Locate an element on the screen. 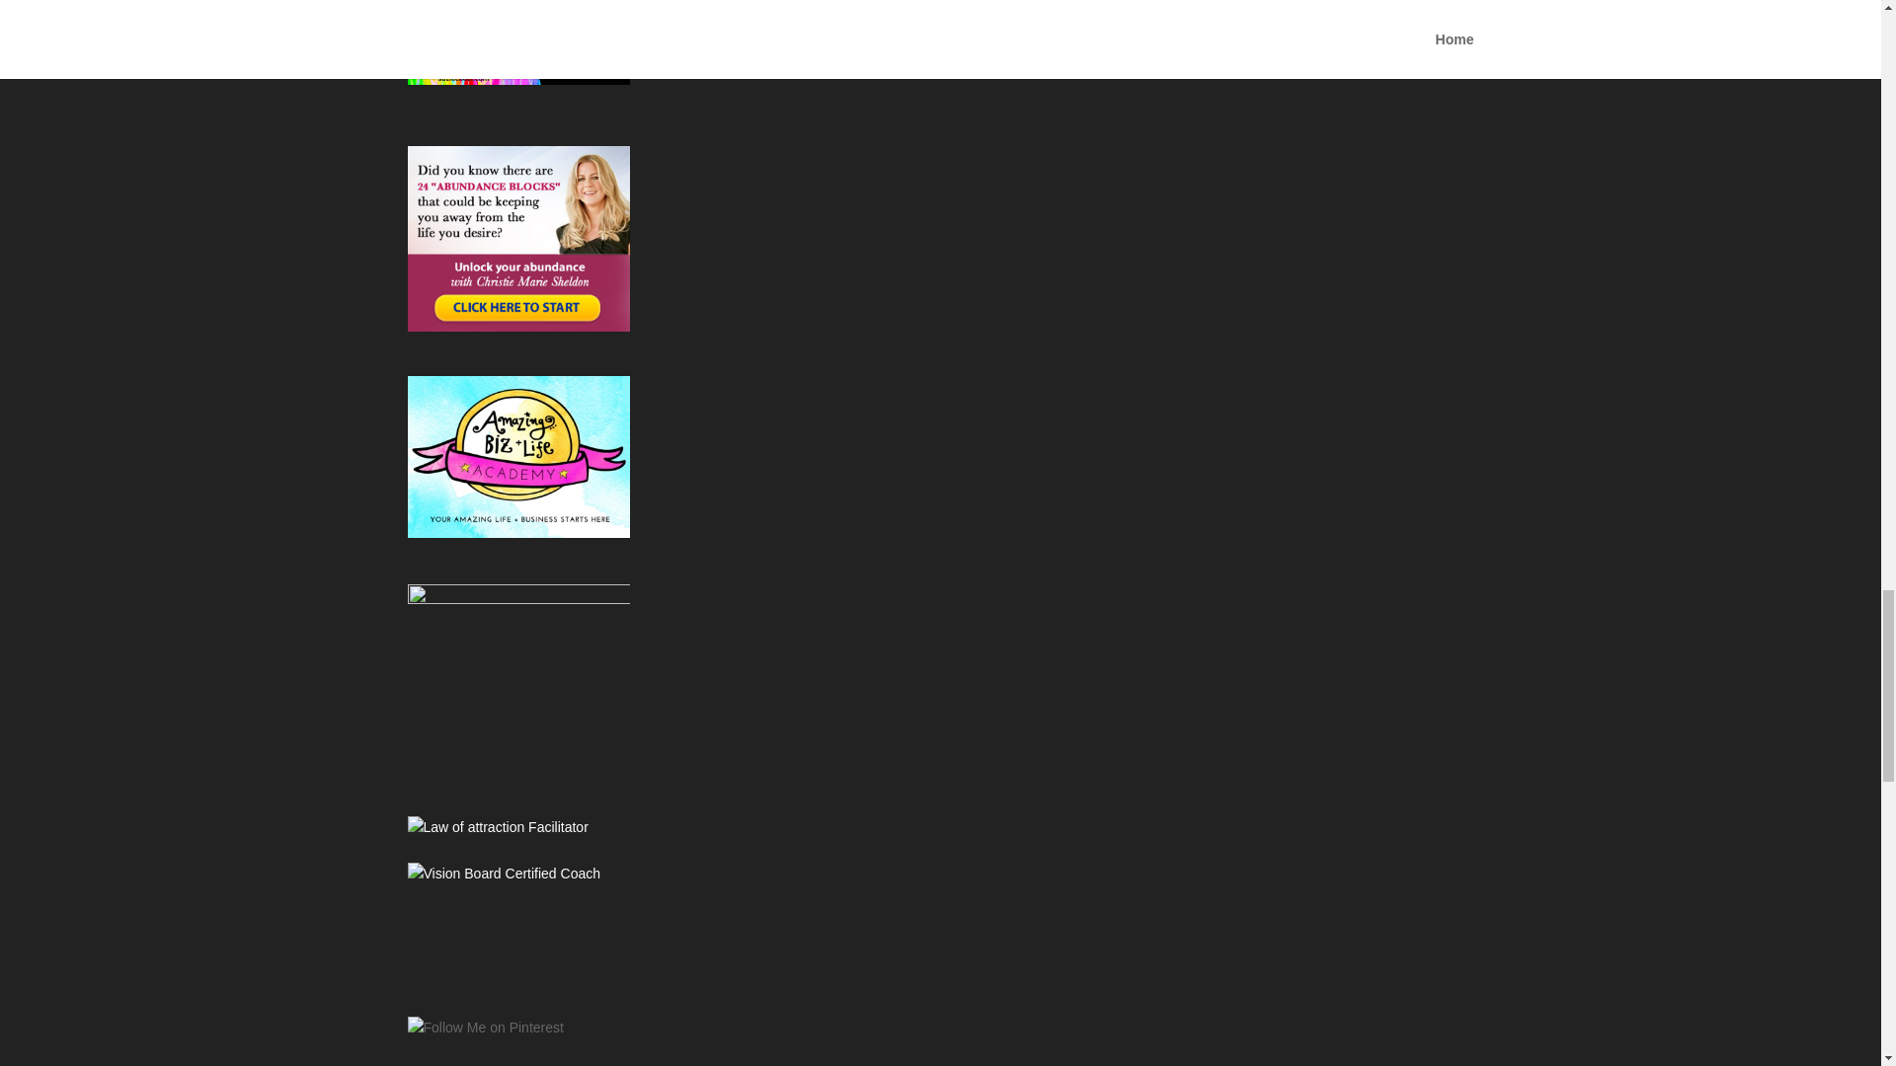 The image size is (1896, 1066). Law of attraction Facilitator is located at coordinates (517, 828).